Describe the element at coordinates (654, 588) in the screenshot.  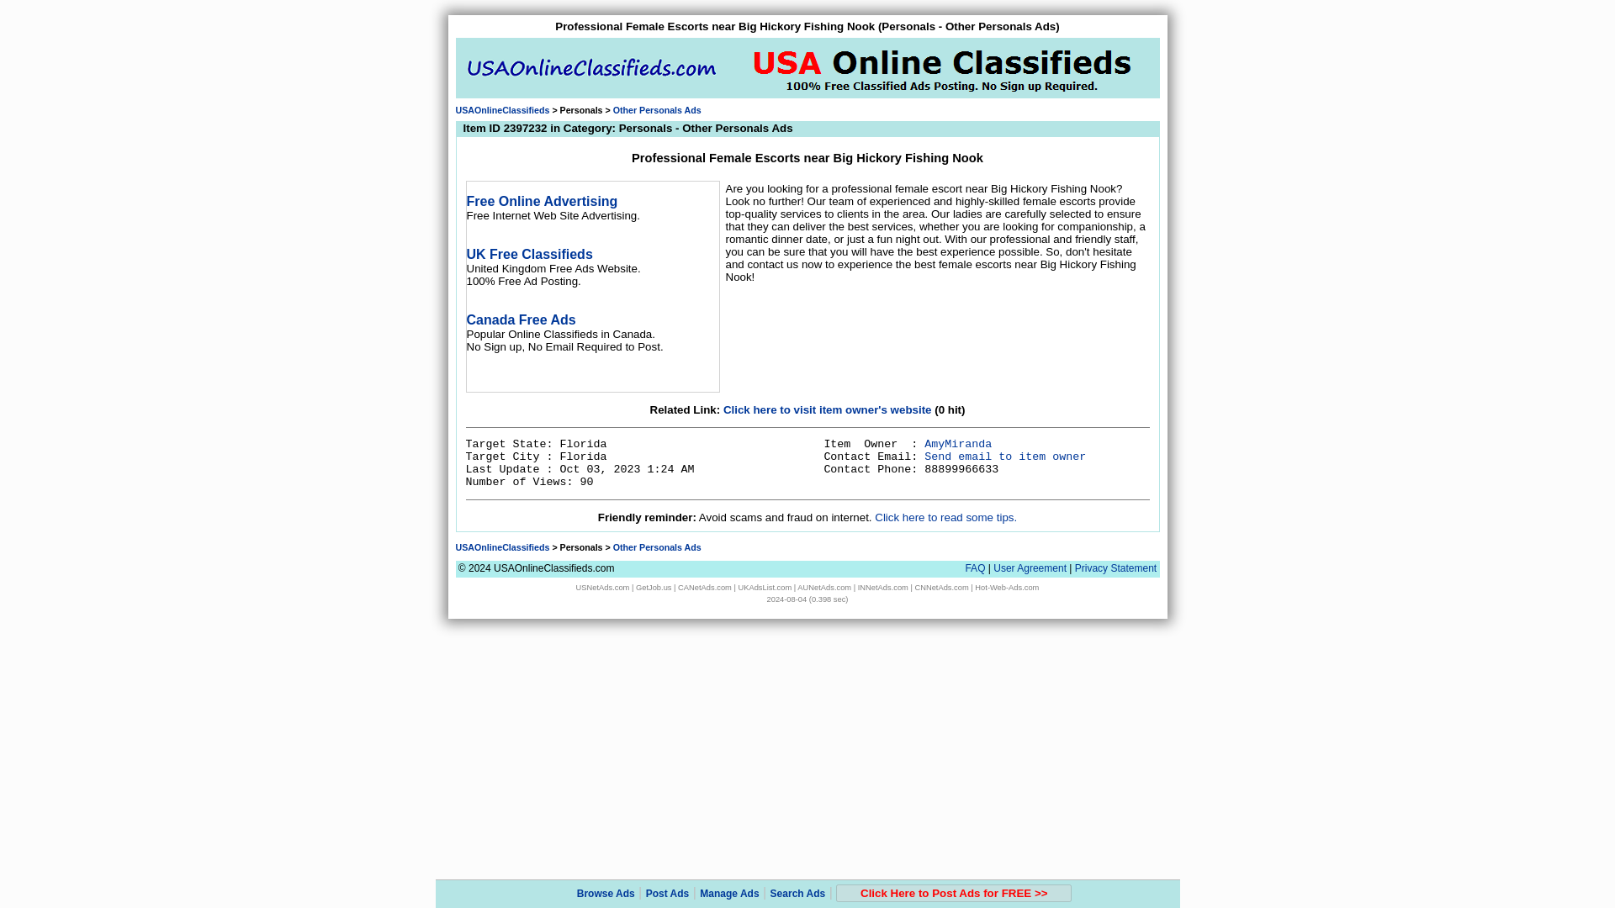
I see `GetJob.us` at that location.